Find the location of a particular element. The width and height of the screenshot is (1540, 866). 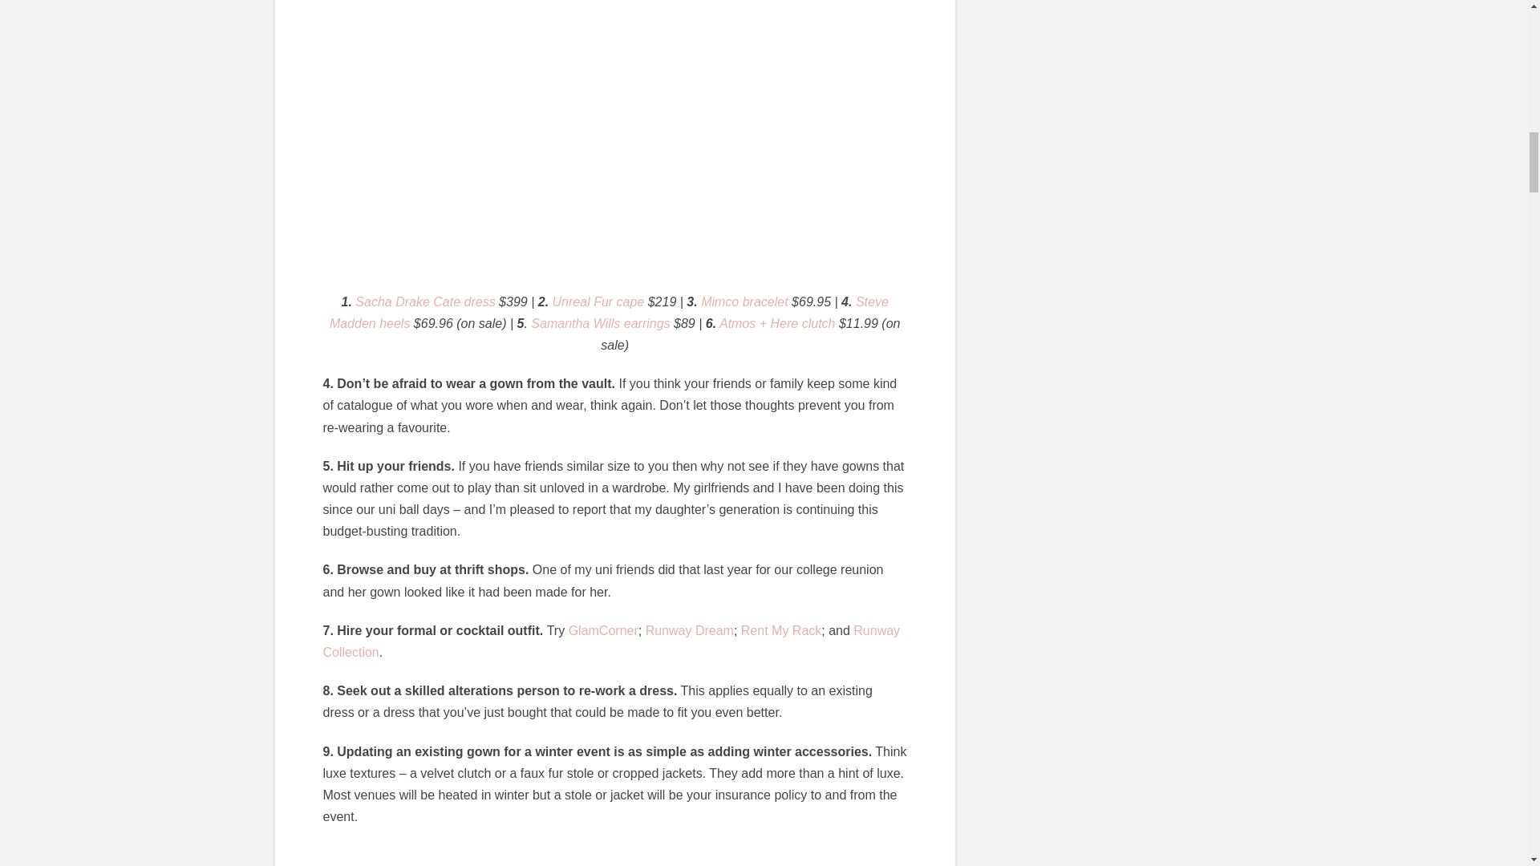

Steve Madden heels is located at coordinates (608, 313).